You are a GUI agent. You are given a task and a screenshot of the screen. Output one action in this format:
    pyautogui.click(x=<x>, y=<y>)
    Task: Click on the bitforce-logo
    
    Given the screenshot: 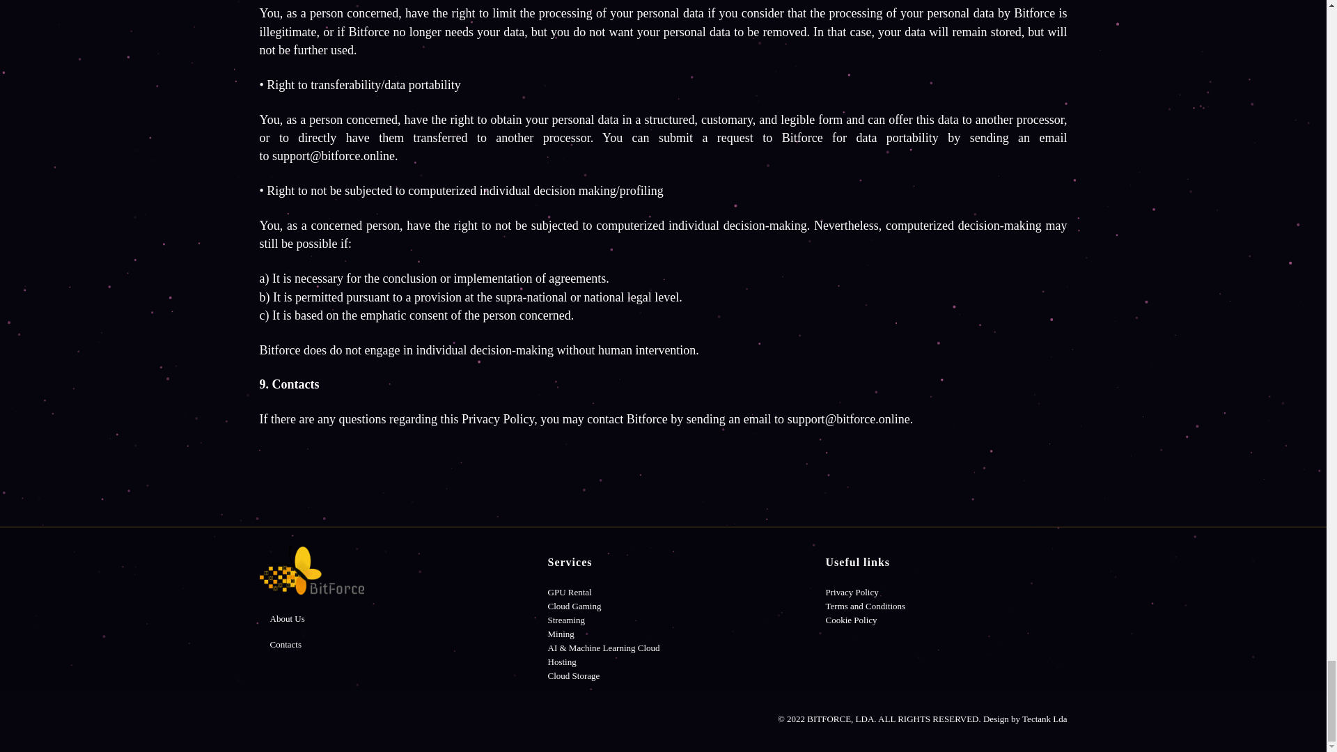 What is the action you would take?
    pyautogui.click(x=311, y=570)
    